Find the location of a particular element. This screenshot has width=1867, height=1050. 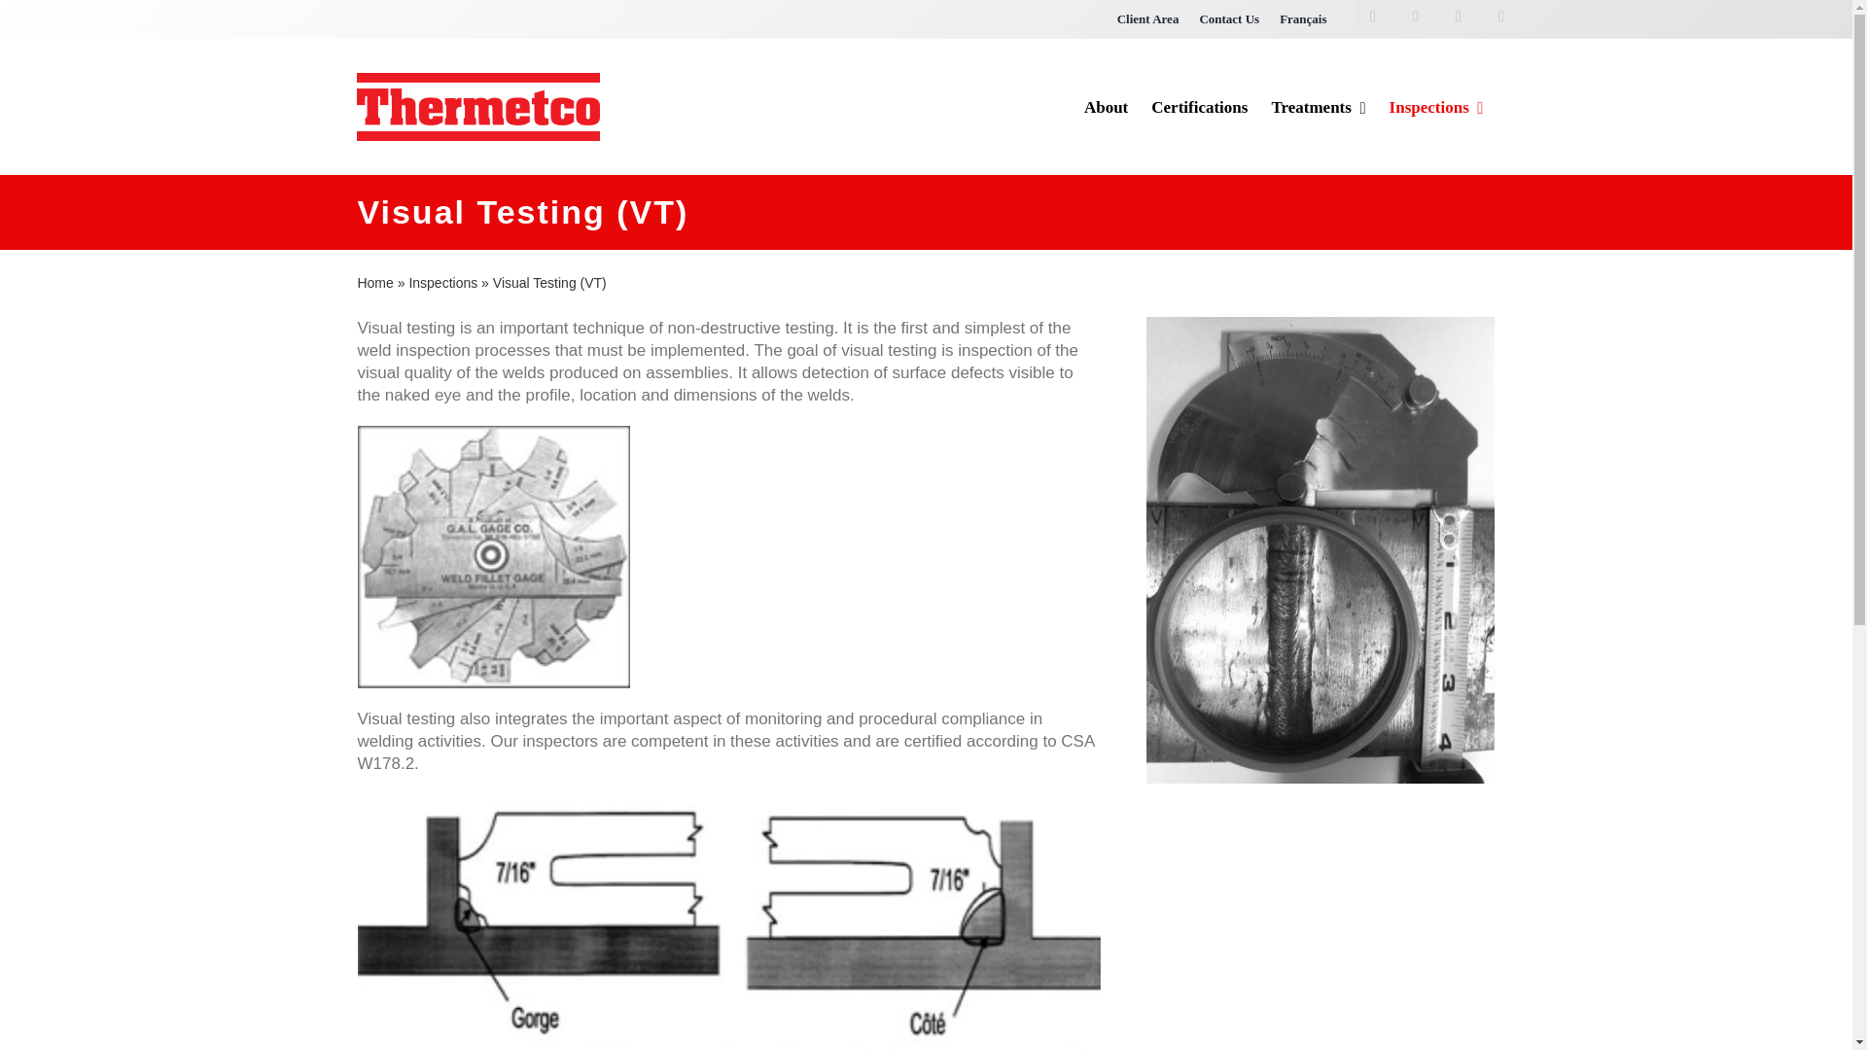

YouTube is located at coordinates (1500, 16).